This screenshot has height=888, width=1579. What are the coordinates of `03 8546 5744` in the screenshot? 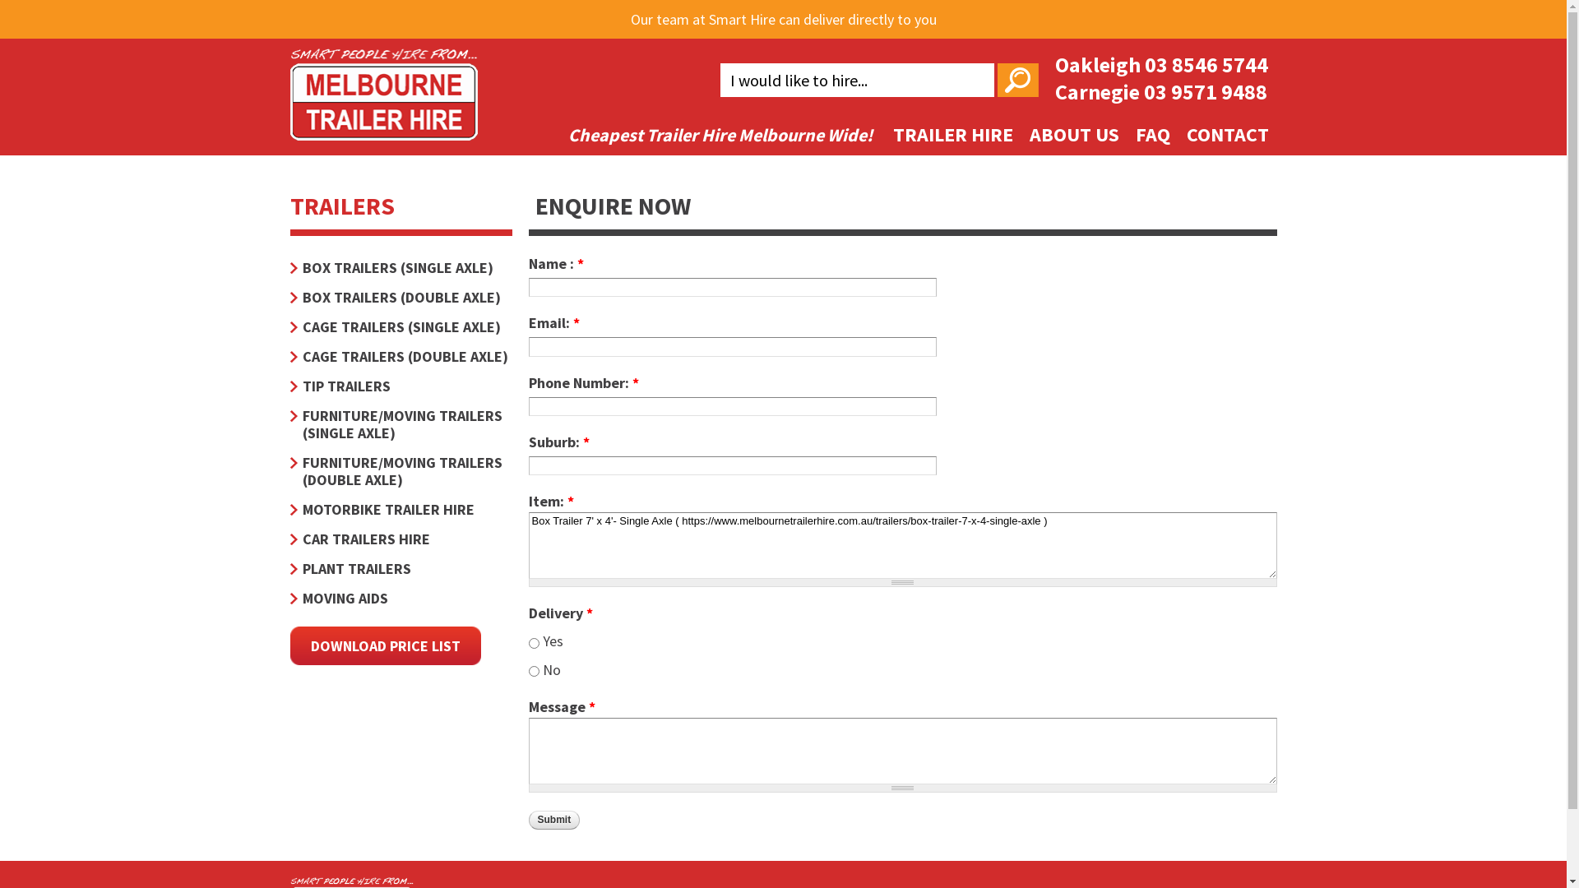 It's located at (1206, 64).